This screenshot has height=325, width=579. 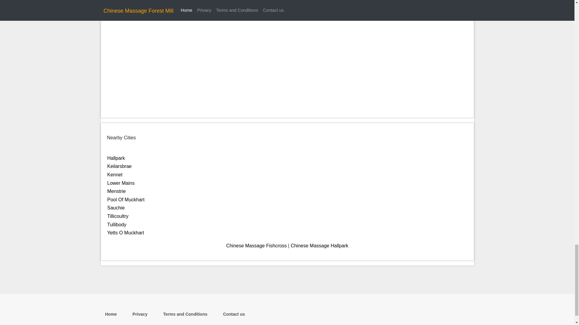 I want to click on Yetts O Muckhart, so click(x=125, y=232).